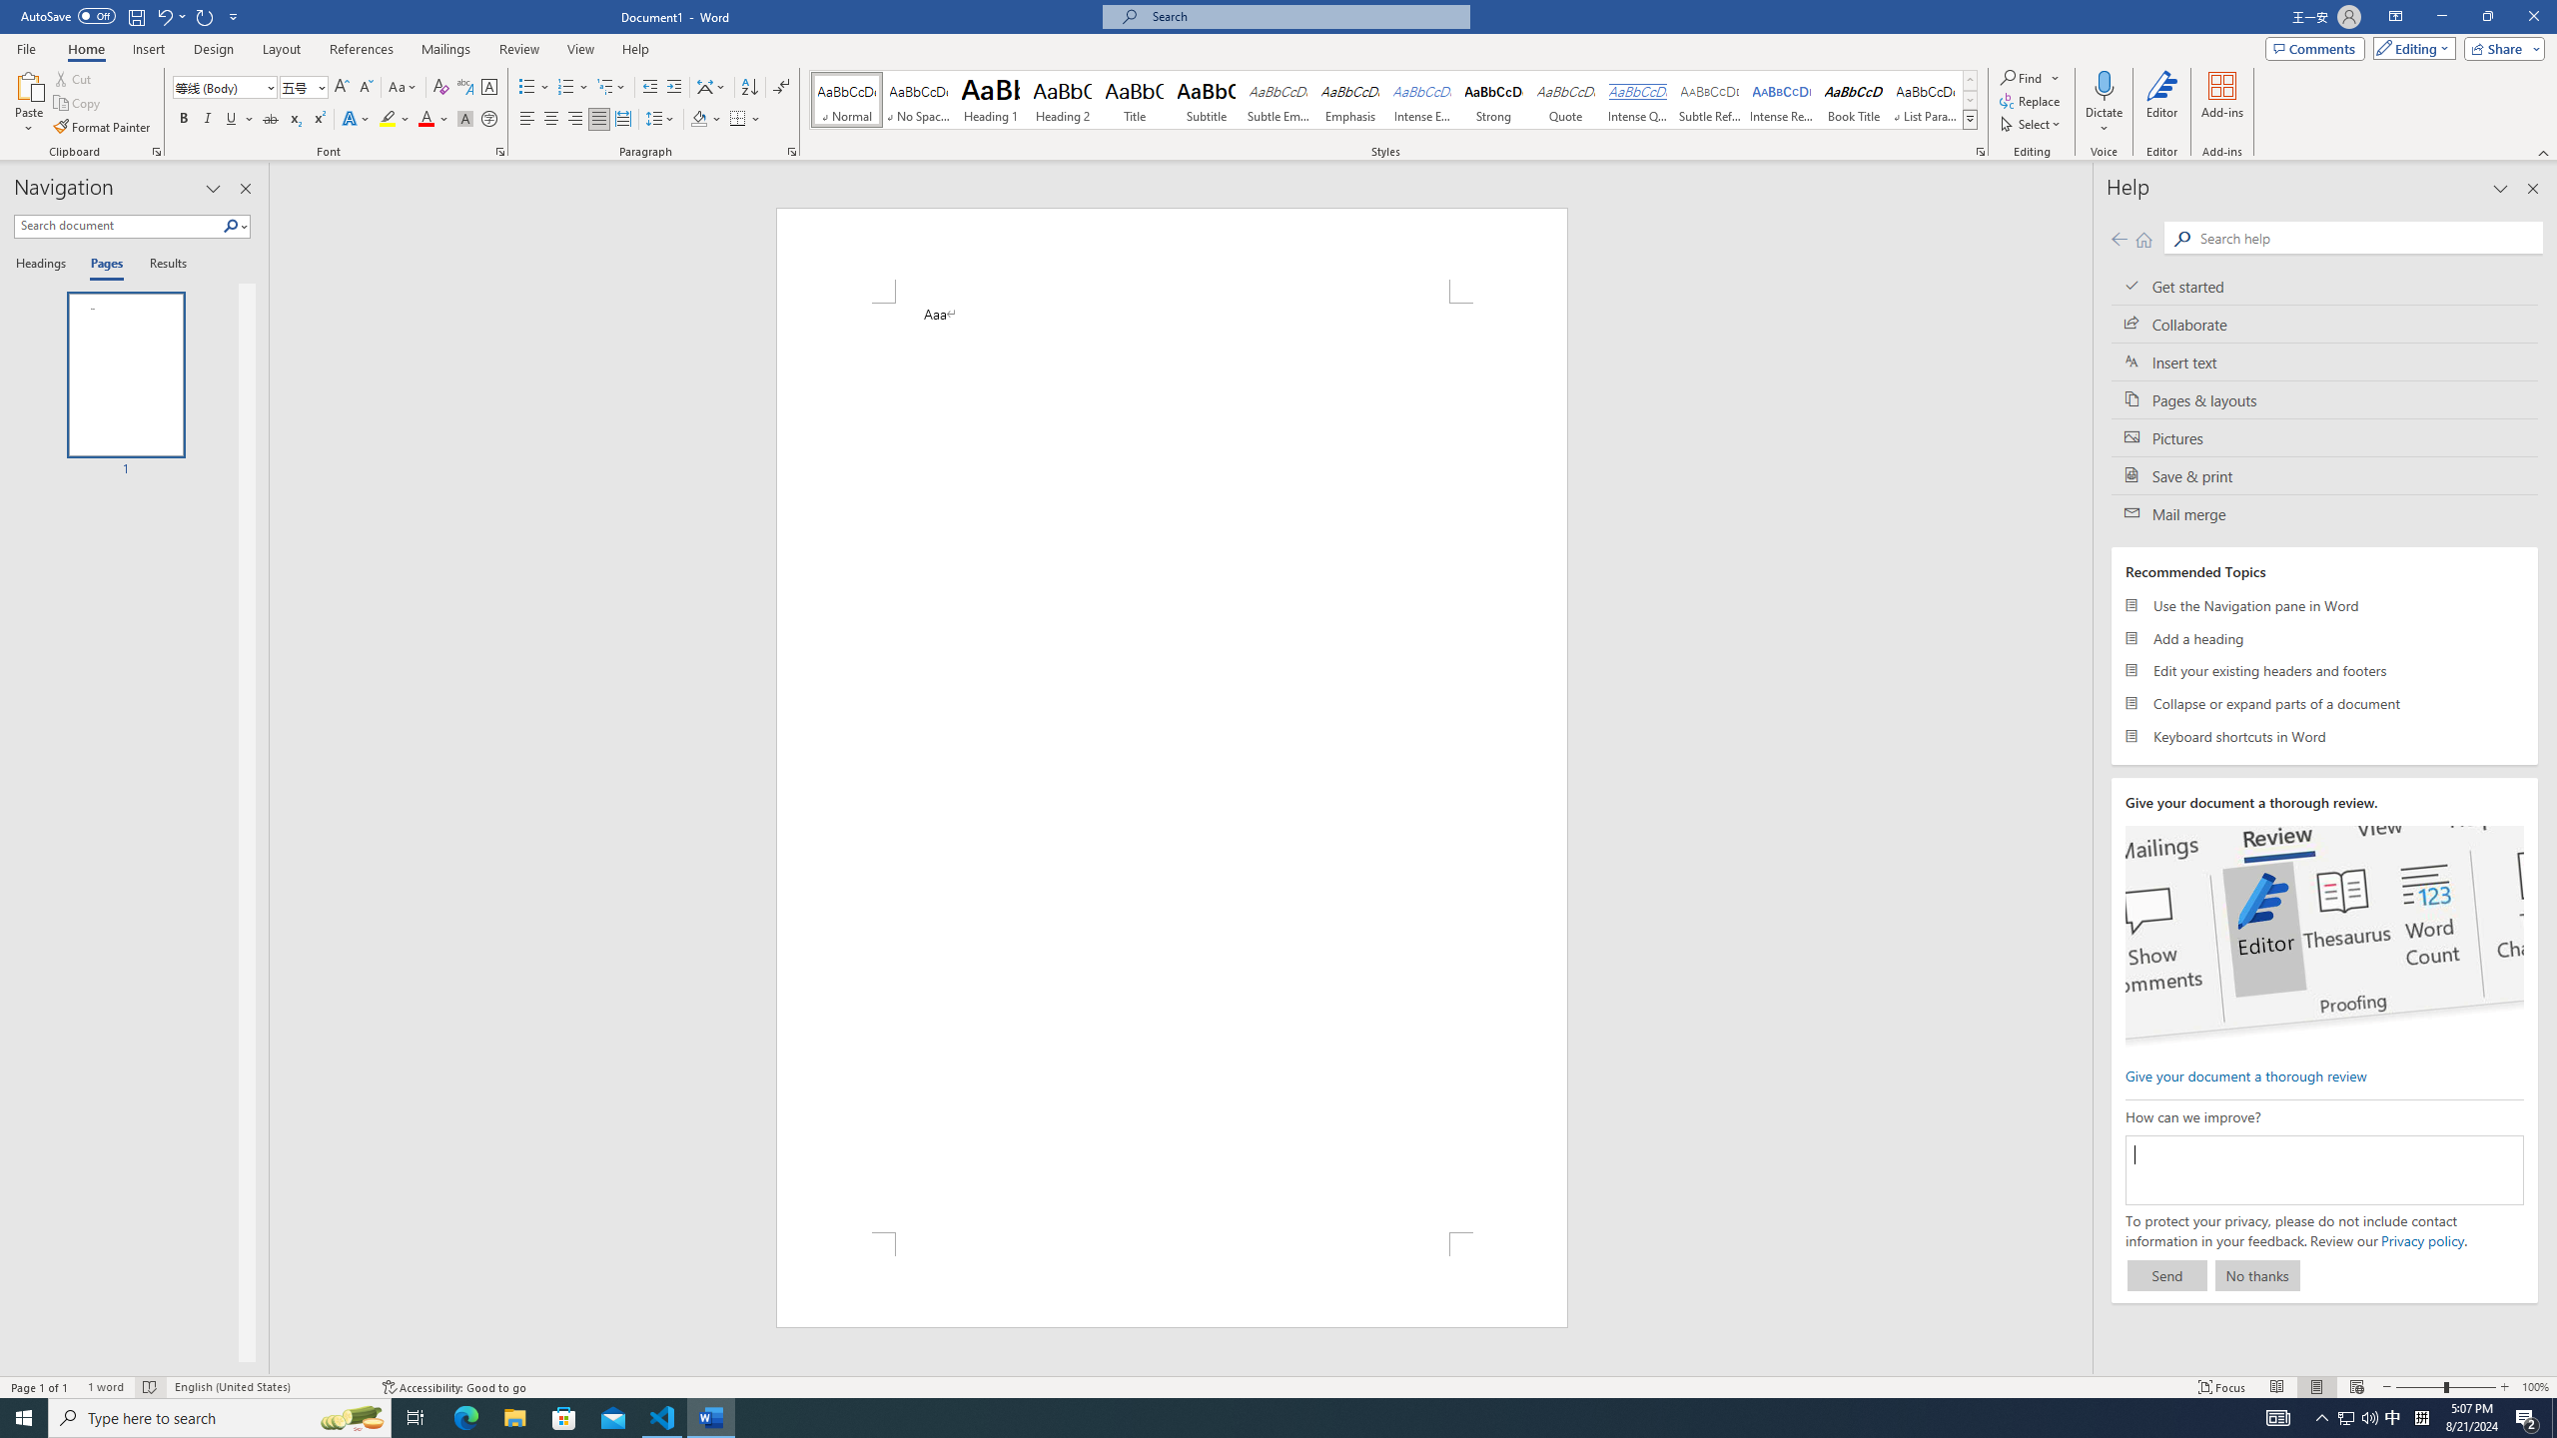 Image resolution: width=2557 pixels, height=1438 pixels. I want to click on Use the Navigation pane in Word, so click(2325, 605).